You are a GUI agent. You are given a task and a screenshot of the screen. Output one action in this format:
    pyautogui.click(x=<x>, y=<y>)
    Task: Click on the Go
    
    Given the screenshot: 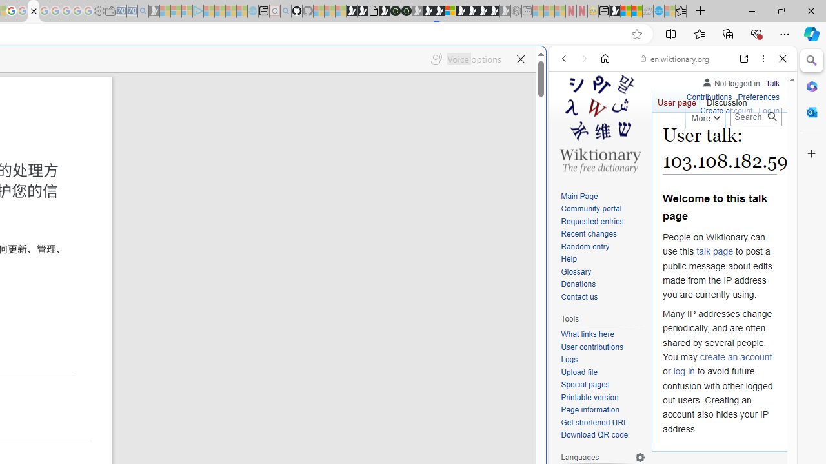 What is the action you would take?
    pyautogui.click(x=772, y=117)
    